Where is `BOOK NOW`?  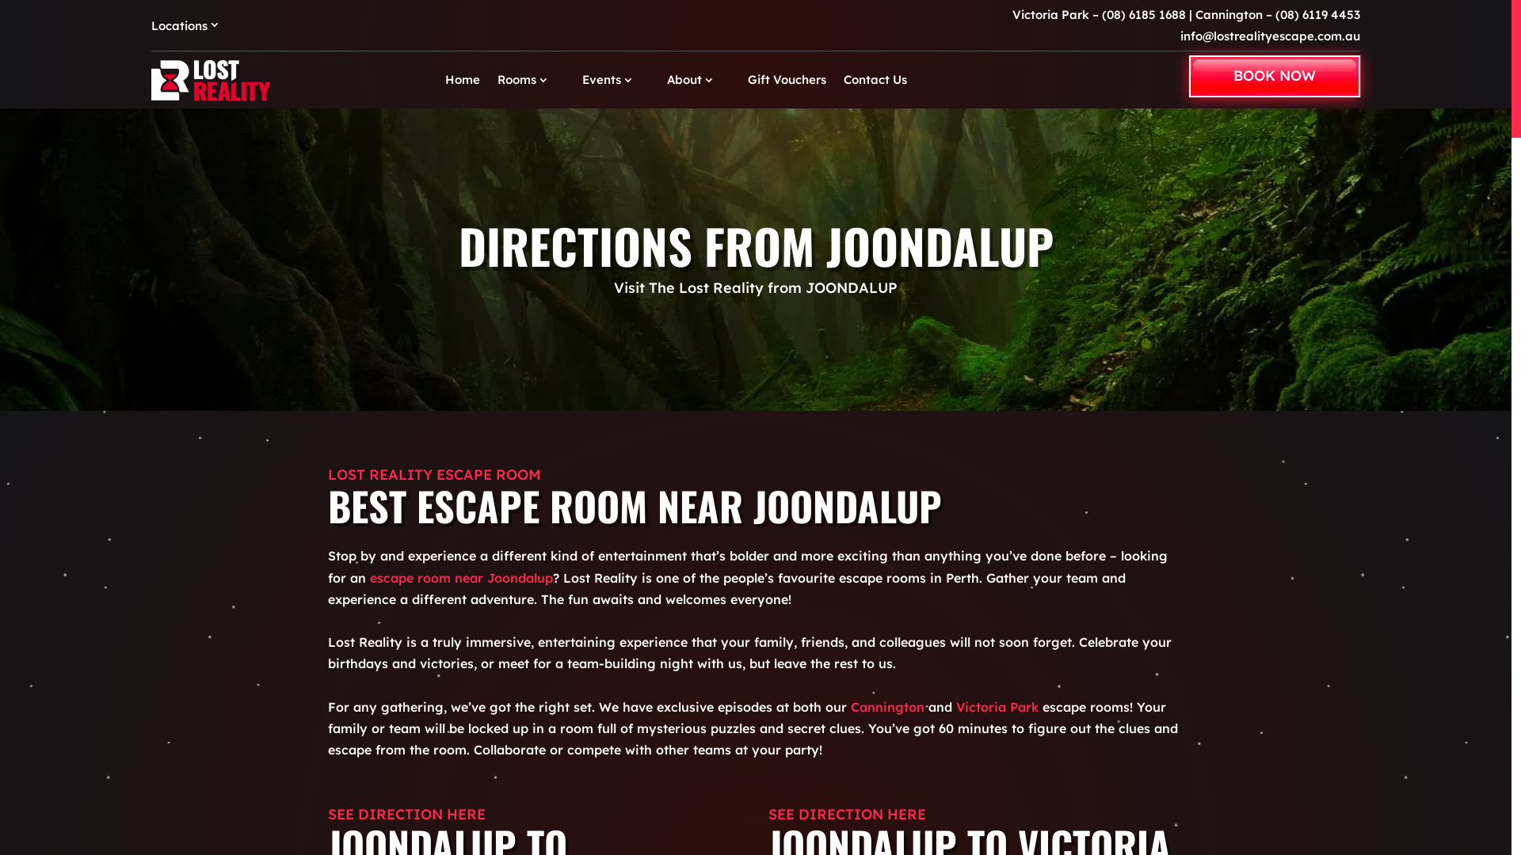 BOOK NOW is located at coordinates (1275, 76).